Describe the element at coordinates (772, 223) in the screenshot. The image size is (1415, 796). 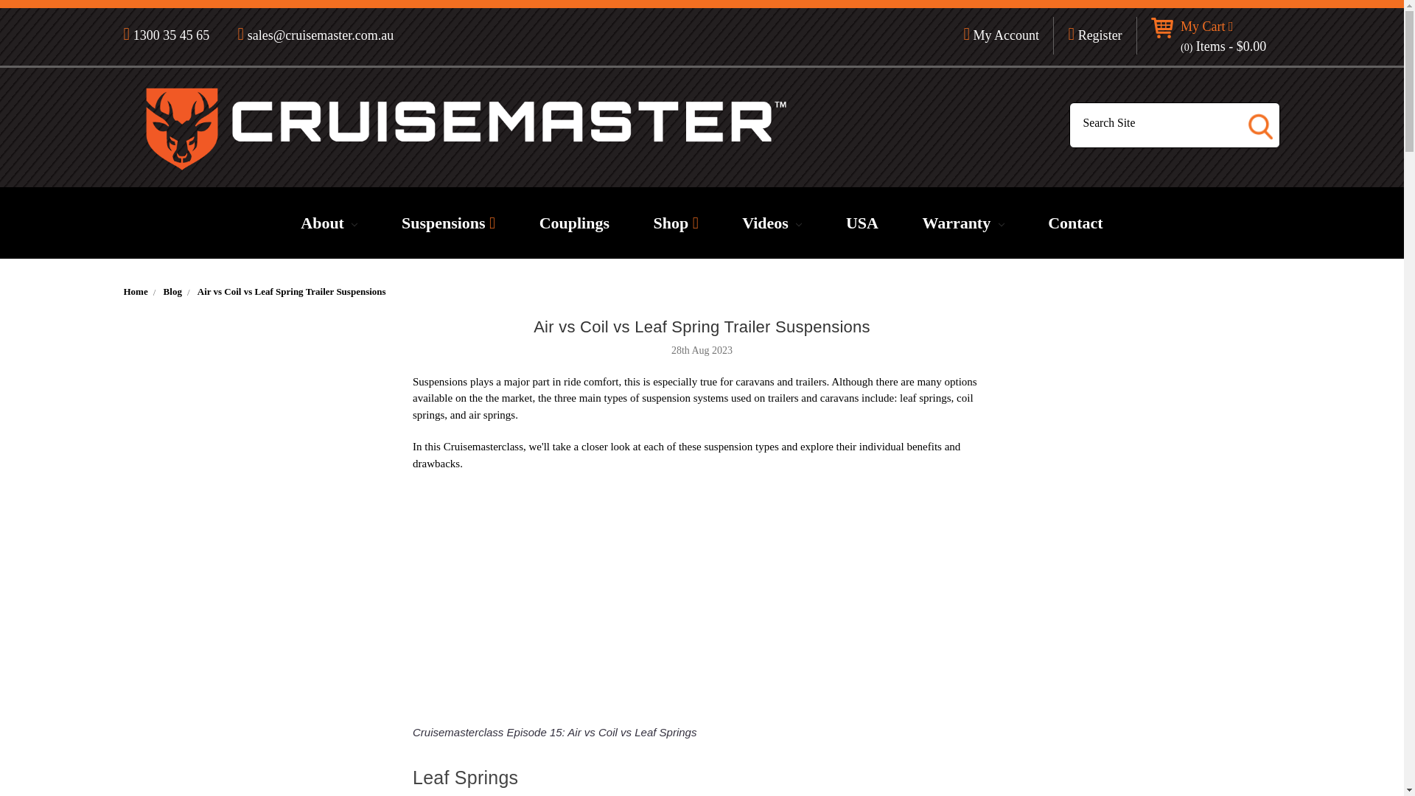
I see `Videos` at that location.